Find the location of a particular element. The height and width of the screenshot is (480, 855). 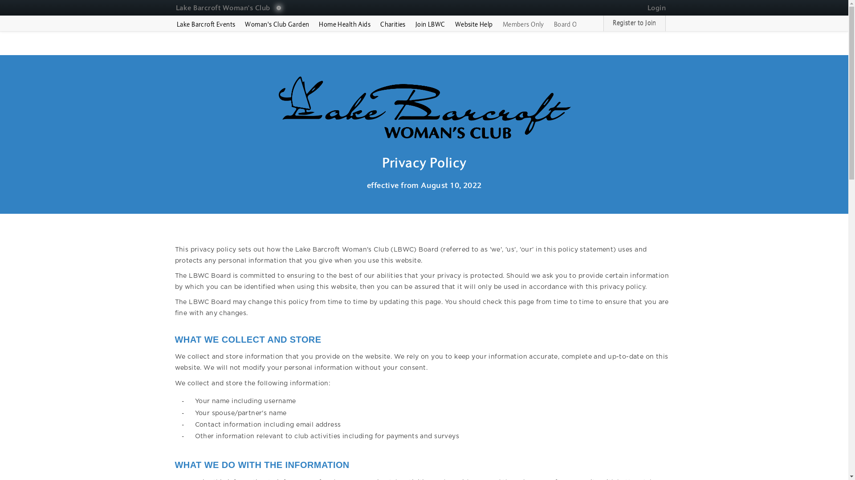

Lake Barcroft Woman's Club is located at coordinates (226, 7).